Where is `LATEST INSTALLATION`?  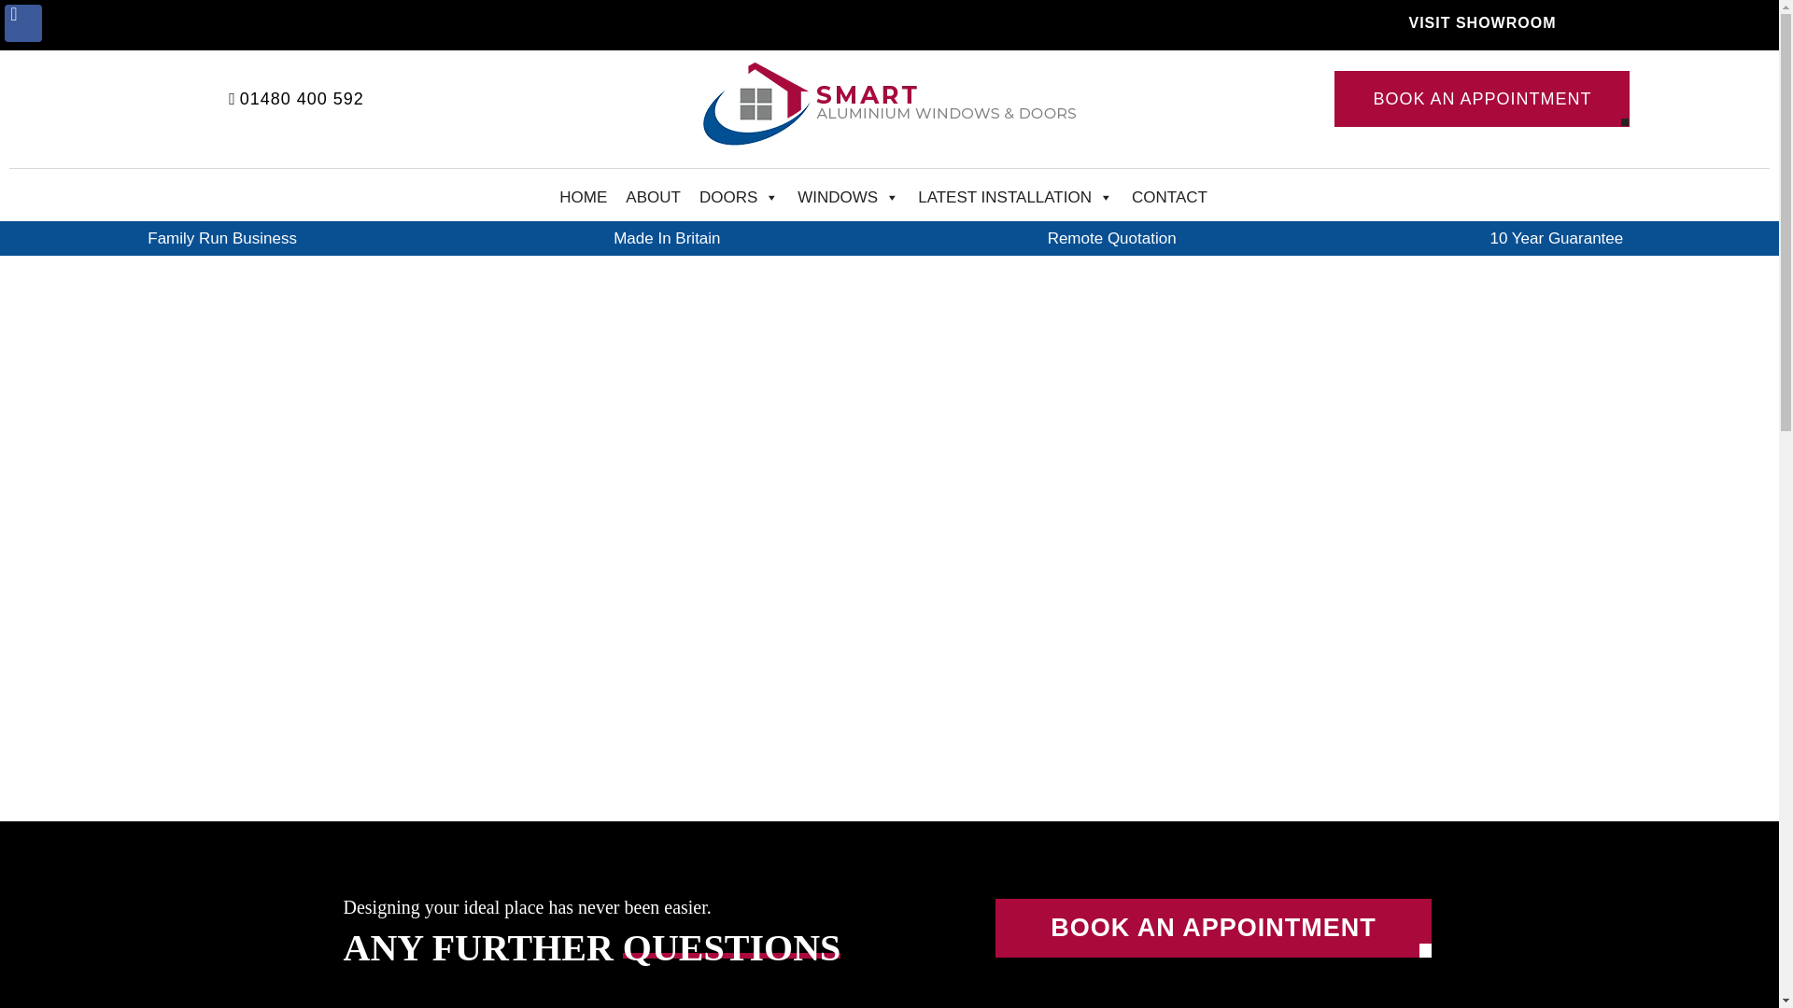
LATEST INSTALLATION is located at coordinates (1015, 198).